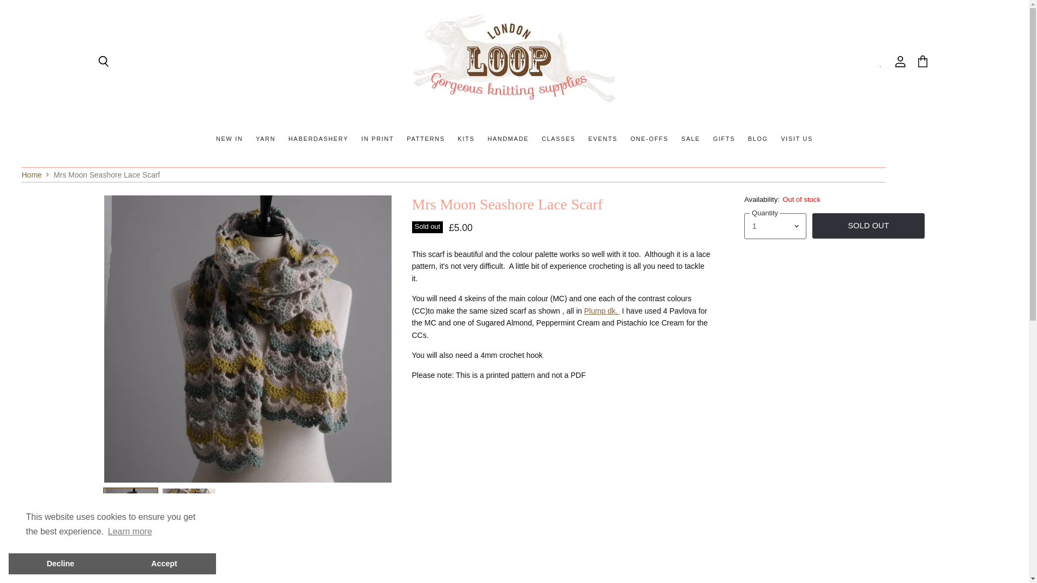 This screenshot has width=1037, height=583. I want to click on NEW IN, so click(229, 138).